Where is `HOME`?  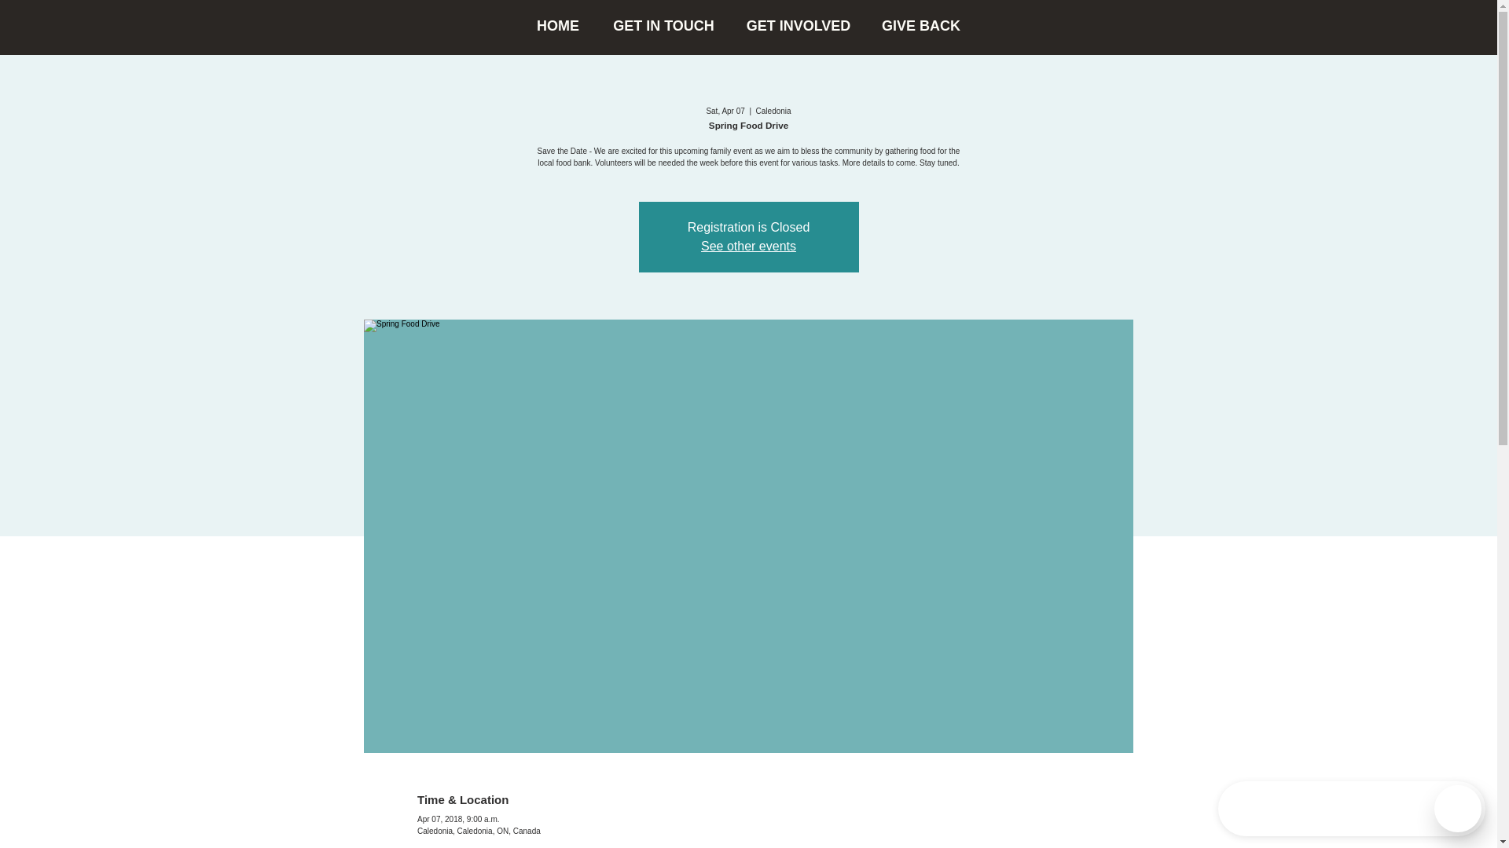 HOME is located at coordinates (557, 26).